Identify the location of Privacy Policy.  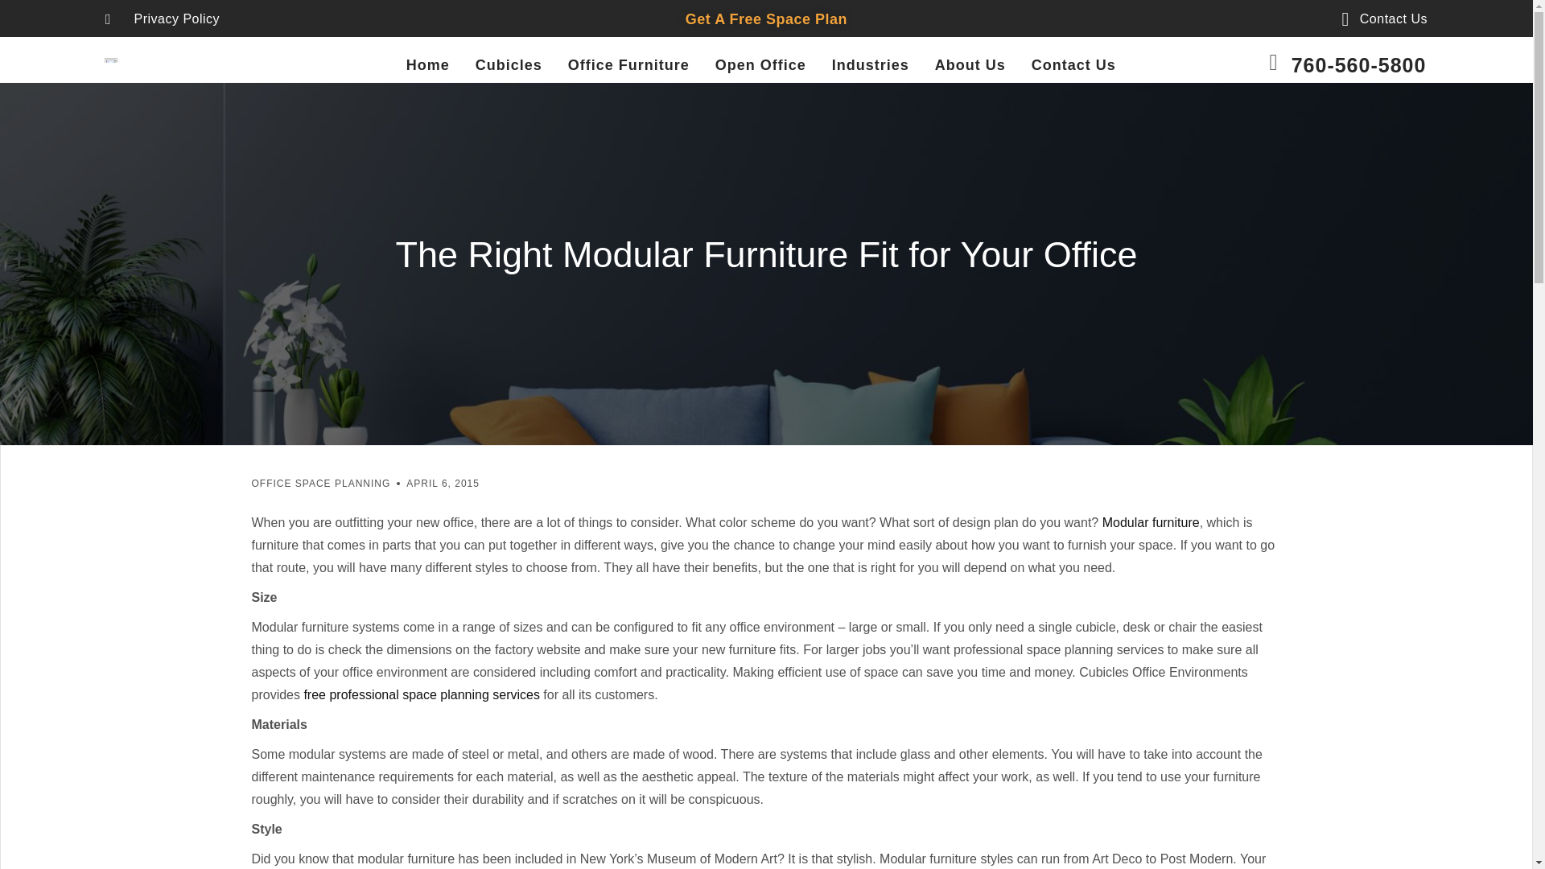
(162, 19).